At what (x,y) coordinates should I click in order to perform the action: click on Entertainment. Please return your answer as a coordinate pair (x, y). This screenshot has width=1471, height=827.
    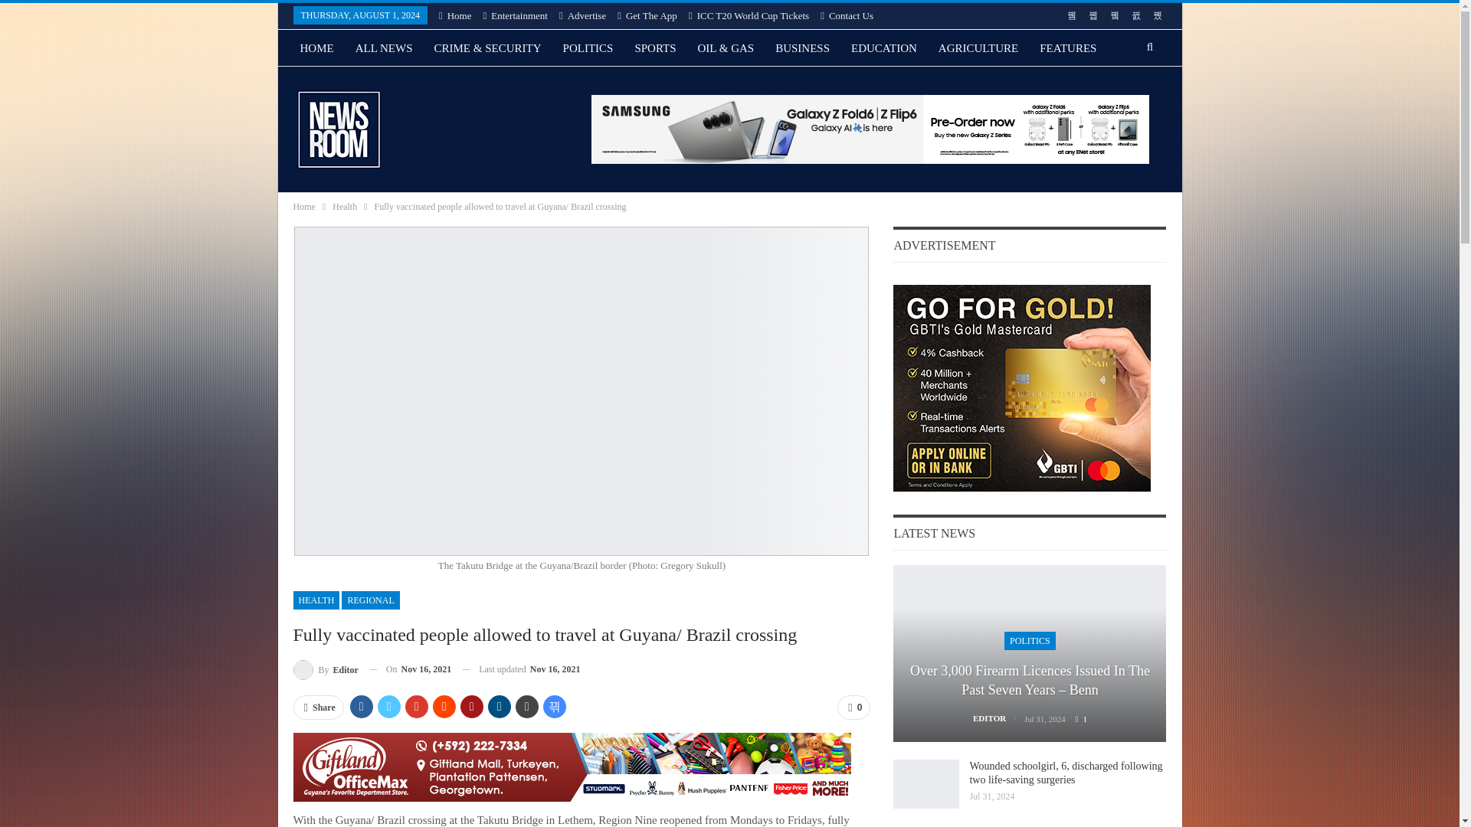
    Looking at the image, I should click on (515, 15).